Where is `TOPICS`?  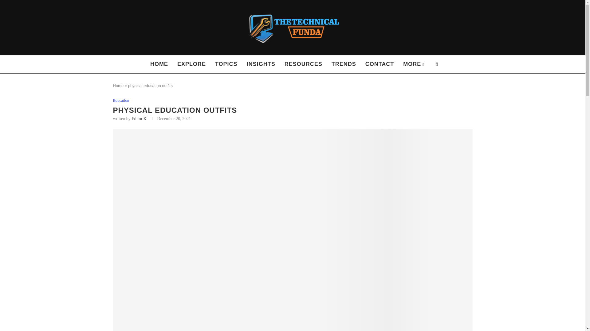
TOPICS is located at coordinates (226, 64).